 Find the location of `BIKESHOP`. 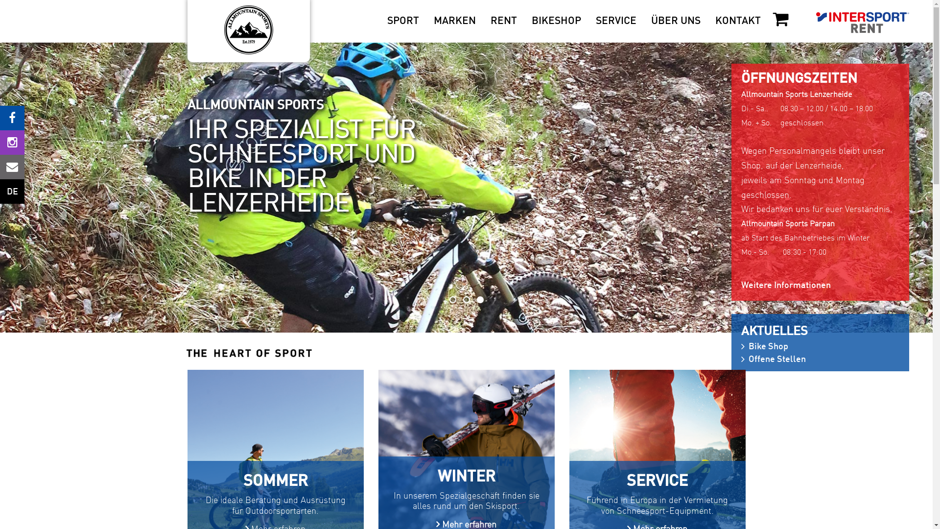

BIKESHOP is located at coordinates (556, 22).